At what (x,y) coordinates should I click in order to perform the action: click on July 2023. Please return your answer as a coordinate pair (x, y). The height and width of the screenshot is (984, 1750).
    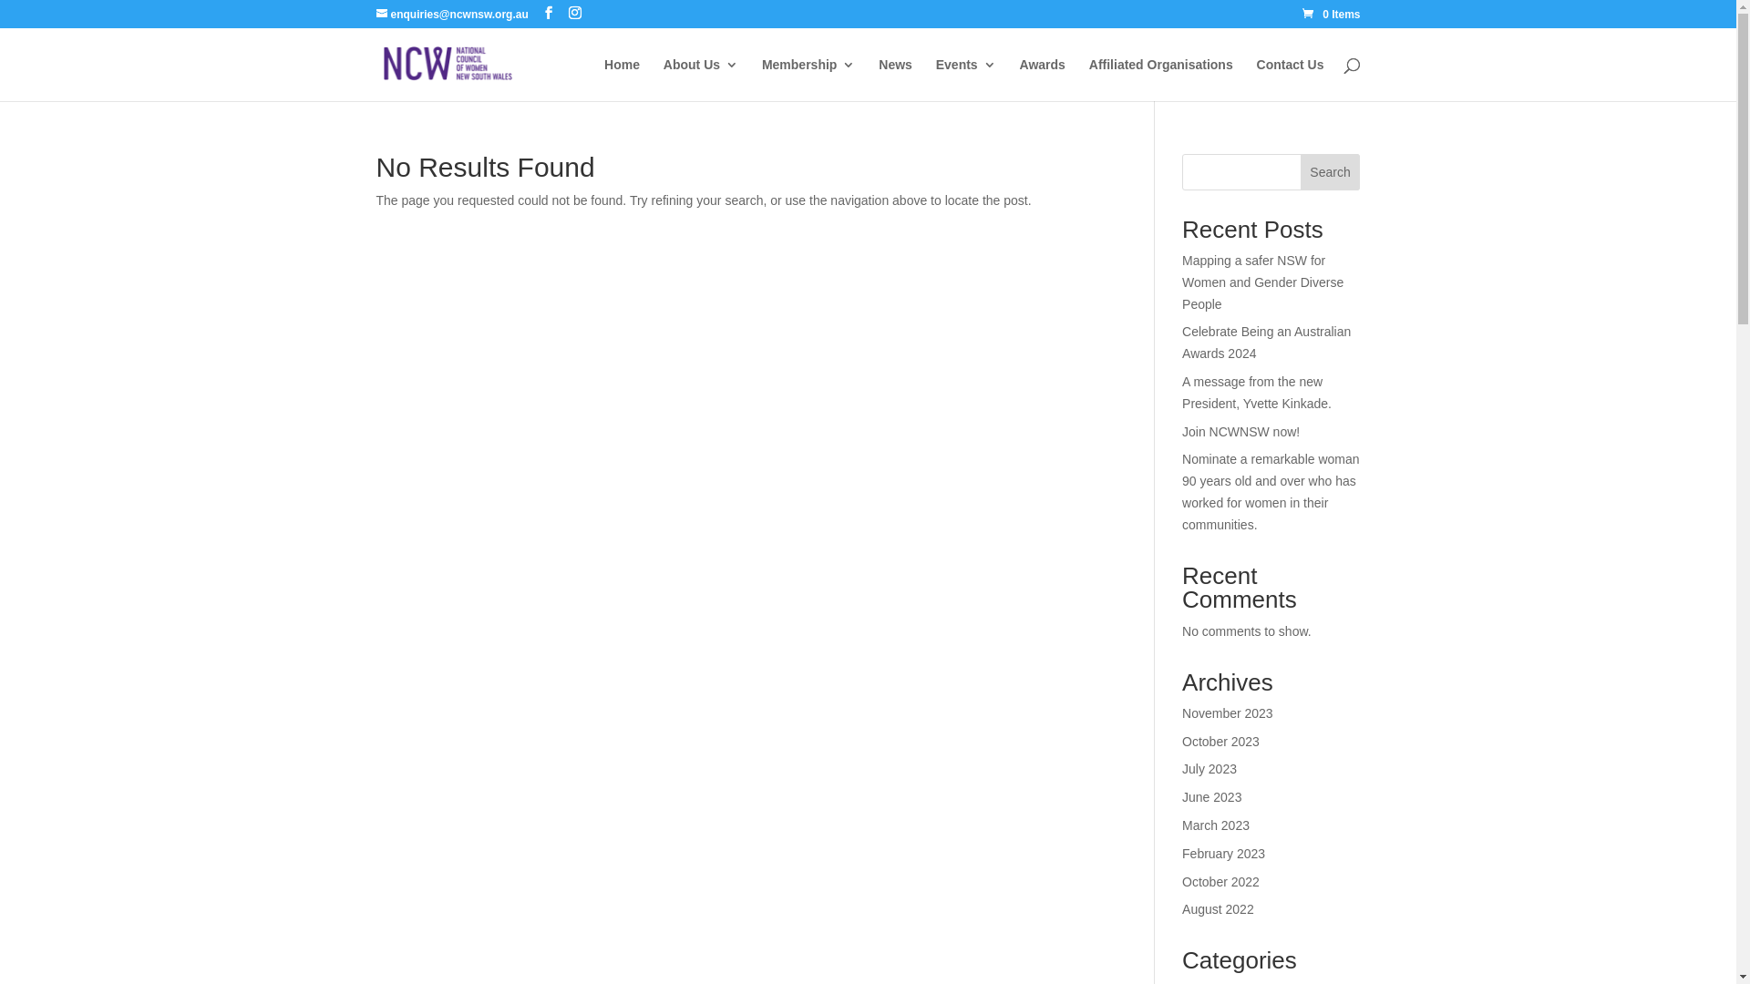
    Looking at the image, I should click on (1210, 769).